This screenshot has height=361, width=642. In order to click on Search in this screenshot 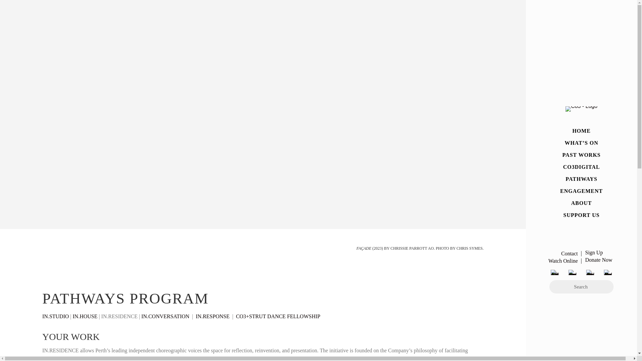, I will do `click(581, 287)`.